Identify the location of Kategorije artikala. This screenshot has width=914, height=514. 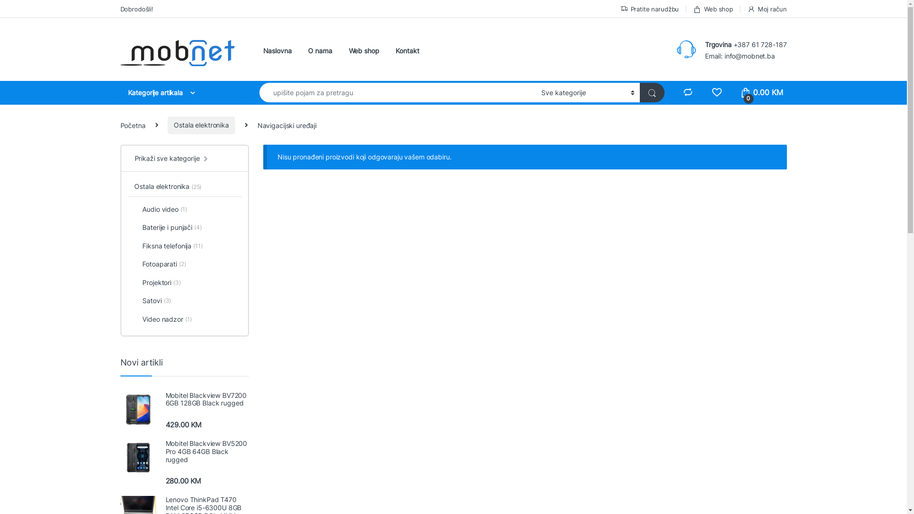
(180, 93).